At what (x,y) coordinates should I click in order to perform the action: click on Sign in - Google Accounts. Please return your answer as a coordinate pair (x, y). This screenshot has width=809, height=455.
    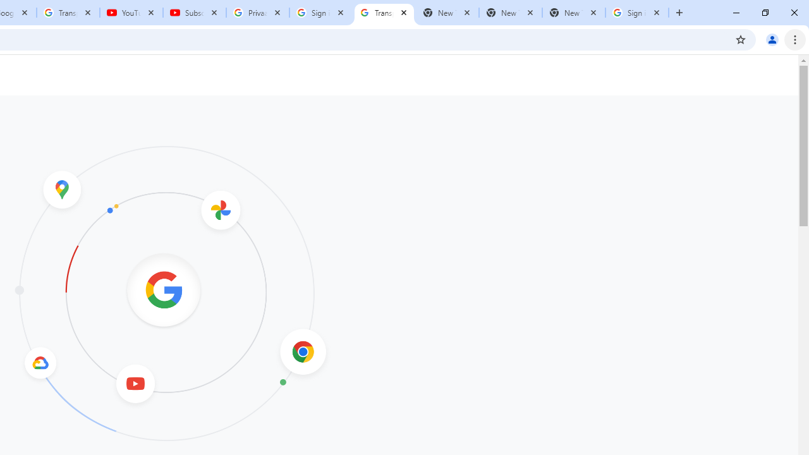
    Looking at the image, I should click on (637, 13).